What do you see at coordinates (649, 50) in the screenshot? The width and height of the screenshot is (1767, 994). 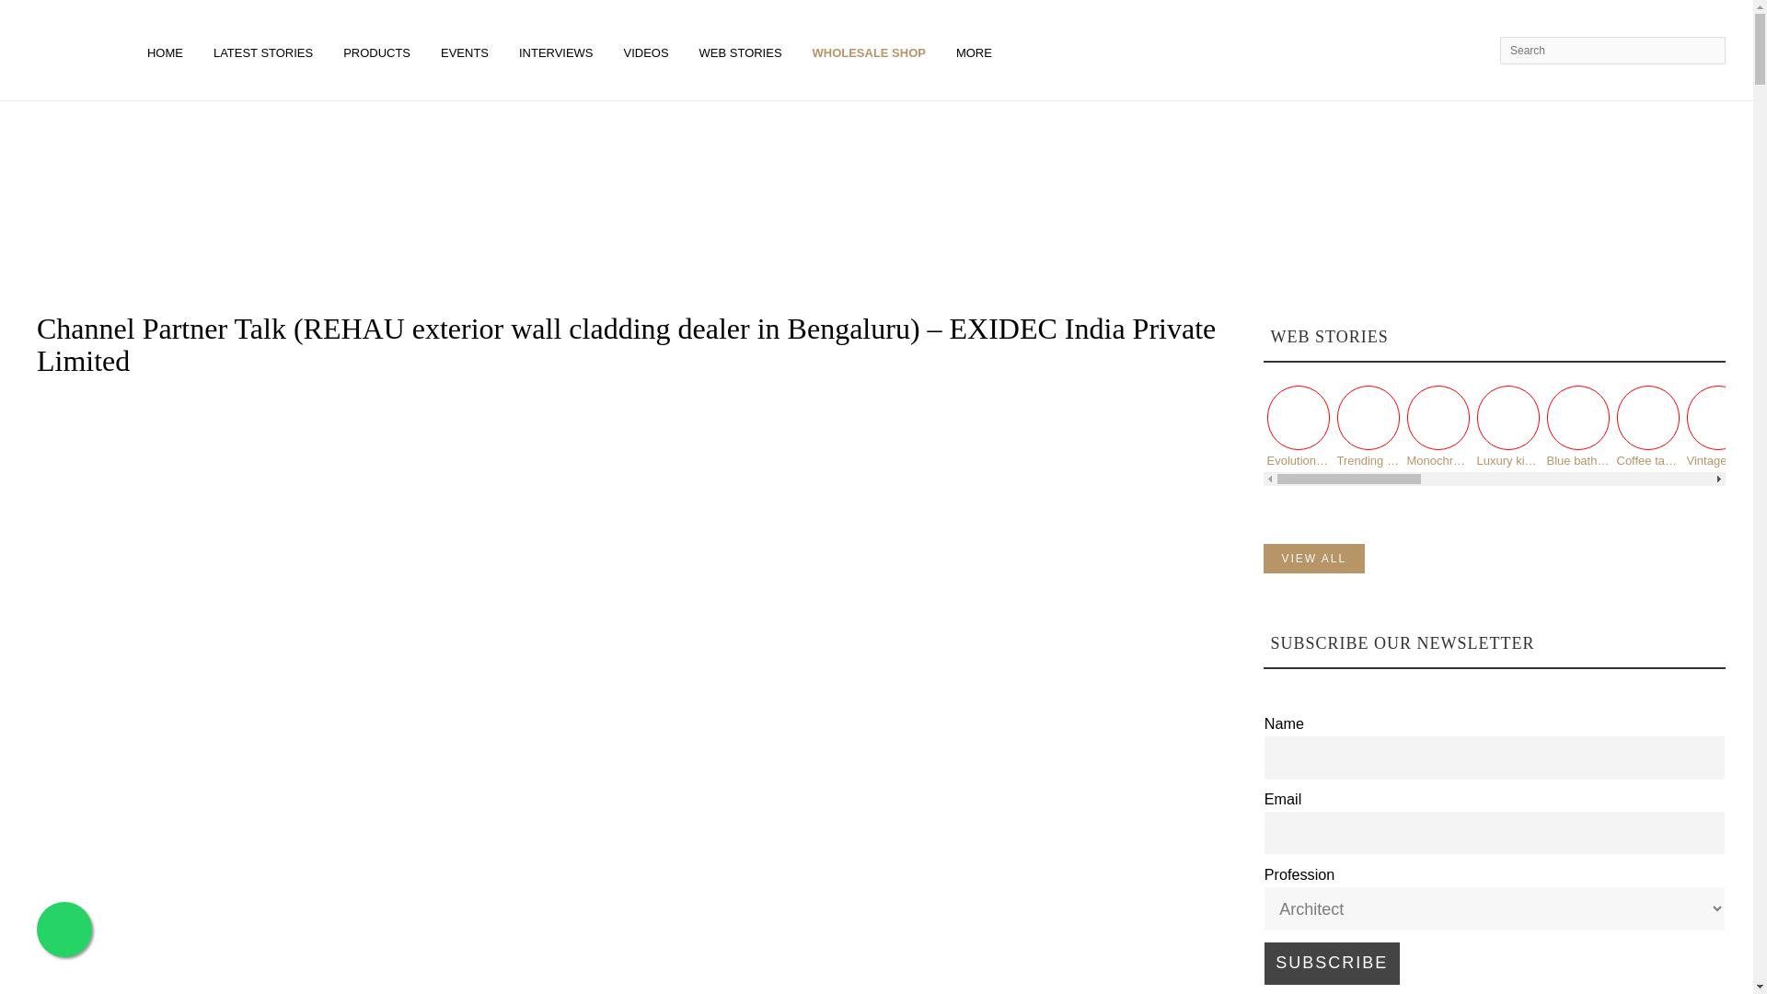 I see `VIDEOS` at bounding box center [649, 50].